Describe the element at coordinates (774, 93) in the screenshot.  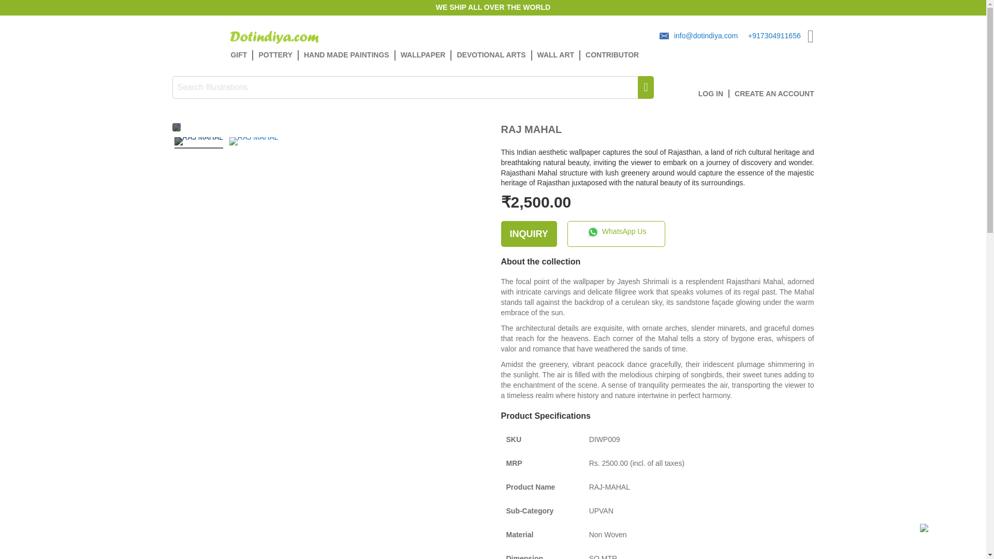
I see `CREATE AN ACCOUNT` at that location.